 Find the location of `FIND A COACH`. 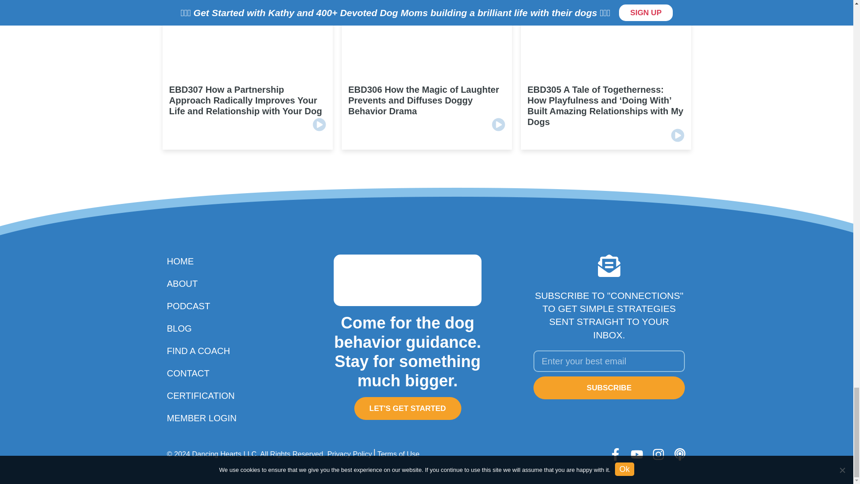

FIND A COACH is located at coordinates (208, 350).